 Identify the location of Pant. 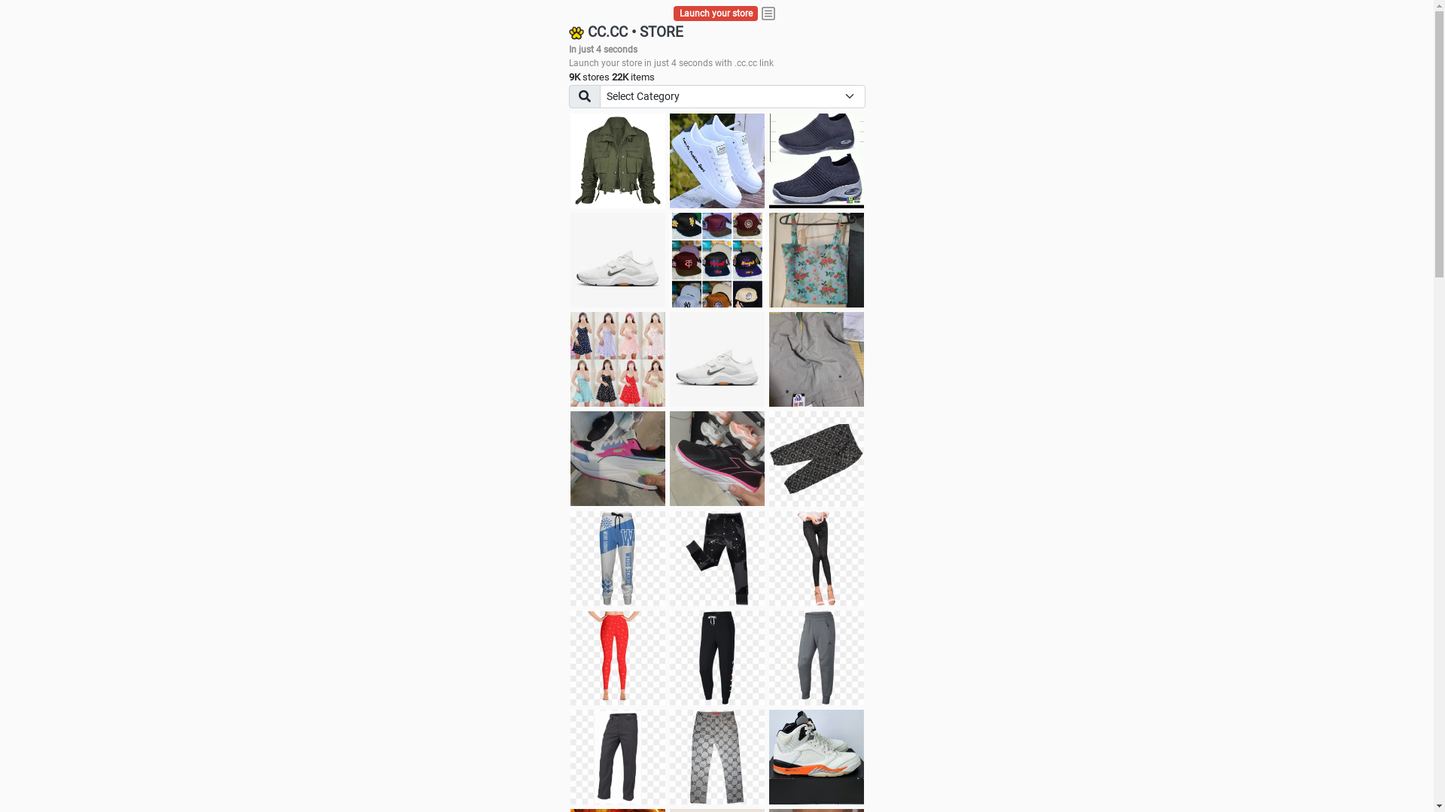
(717, 658).